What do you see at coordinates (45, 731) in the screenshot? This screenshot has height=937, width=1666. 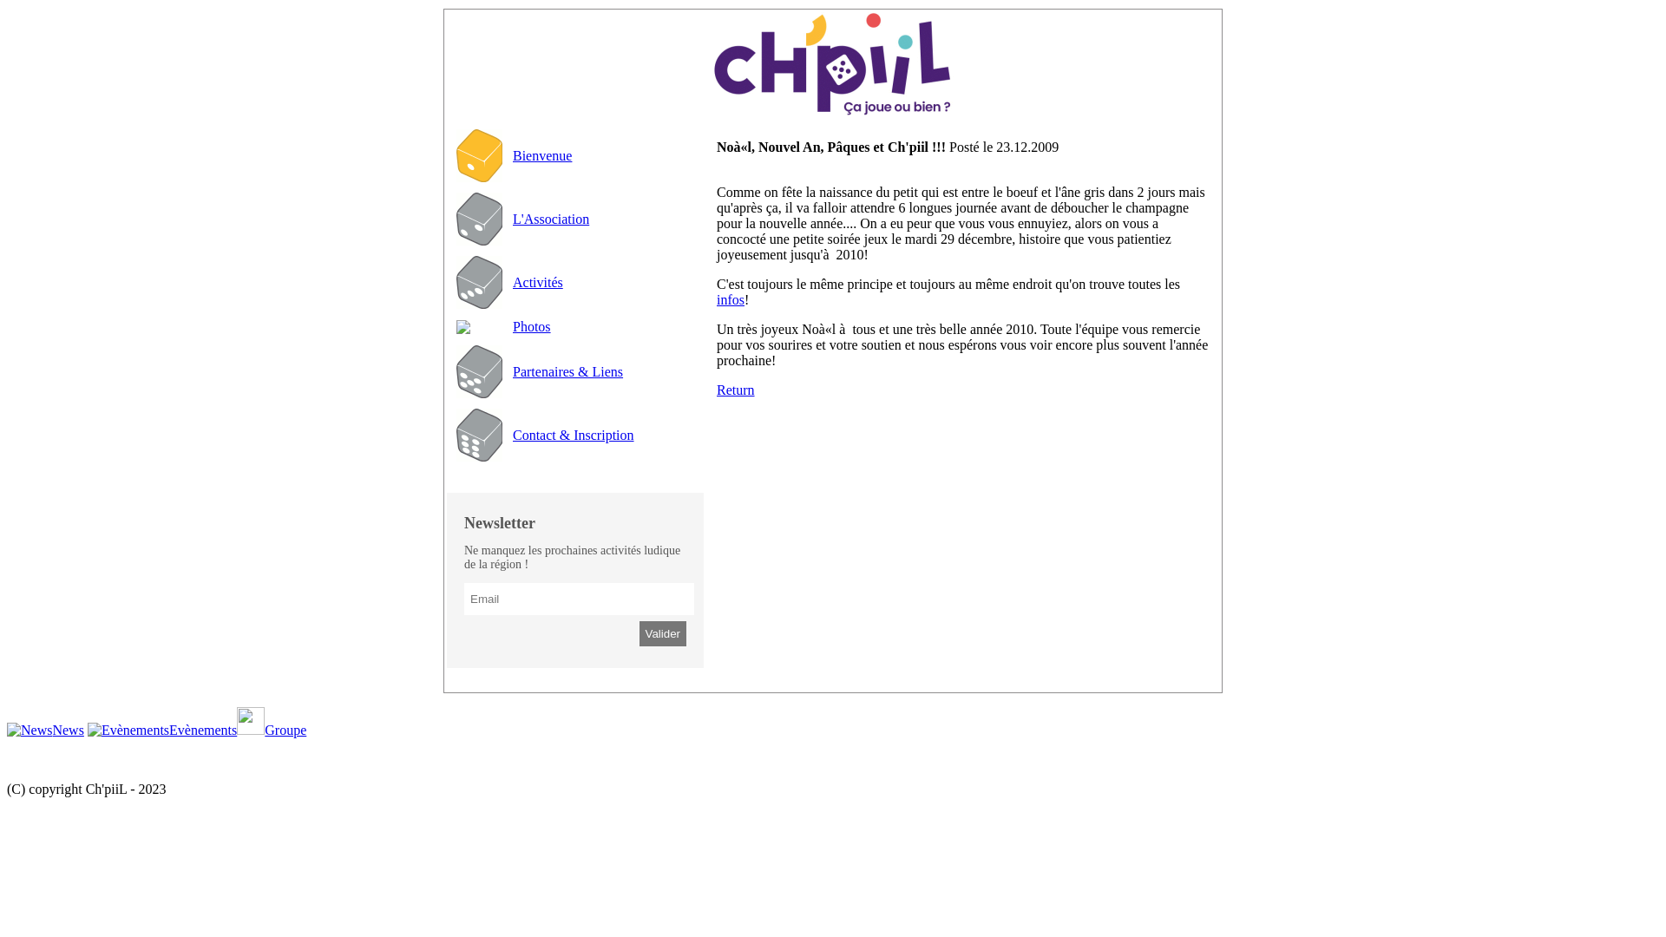 I see `News` at bounding box center [45, 731].